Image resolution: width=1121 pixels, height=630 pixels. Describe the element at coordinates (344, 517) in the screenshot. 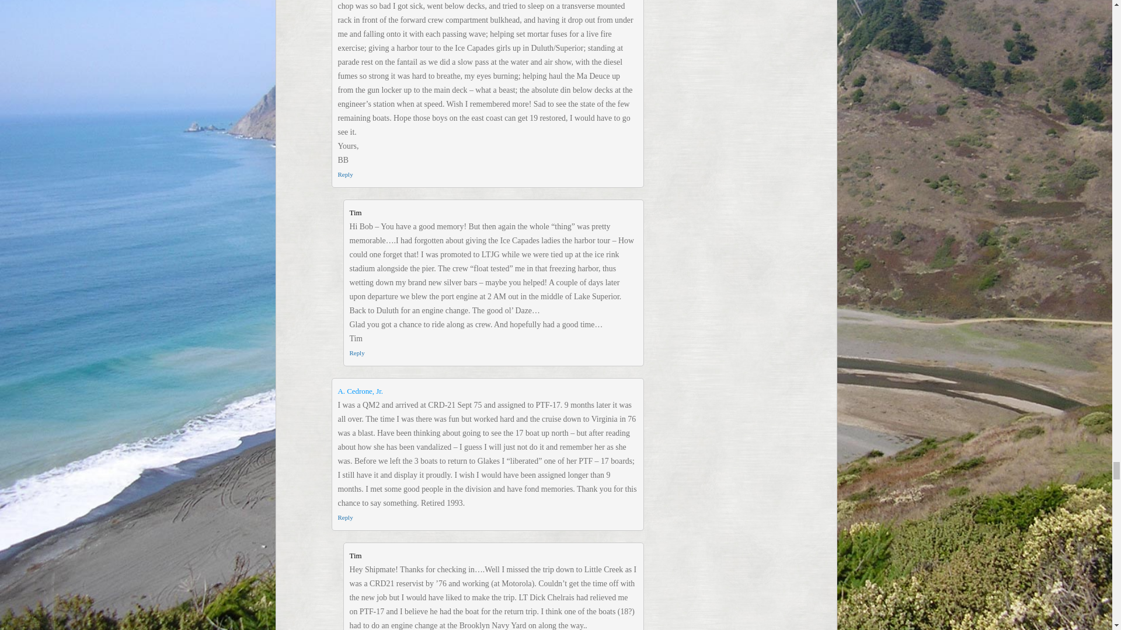

I see `Reply` at that location.